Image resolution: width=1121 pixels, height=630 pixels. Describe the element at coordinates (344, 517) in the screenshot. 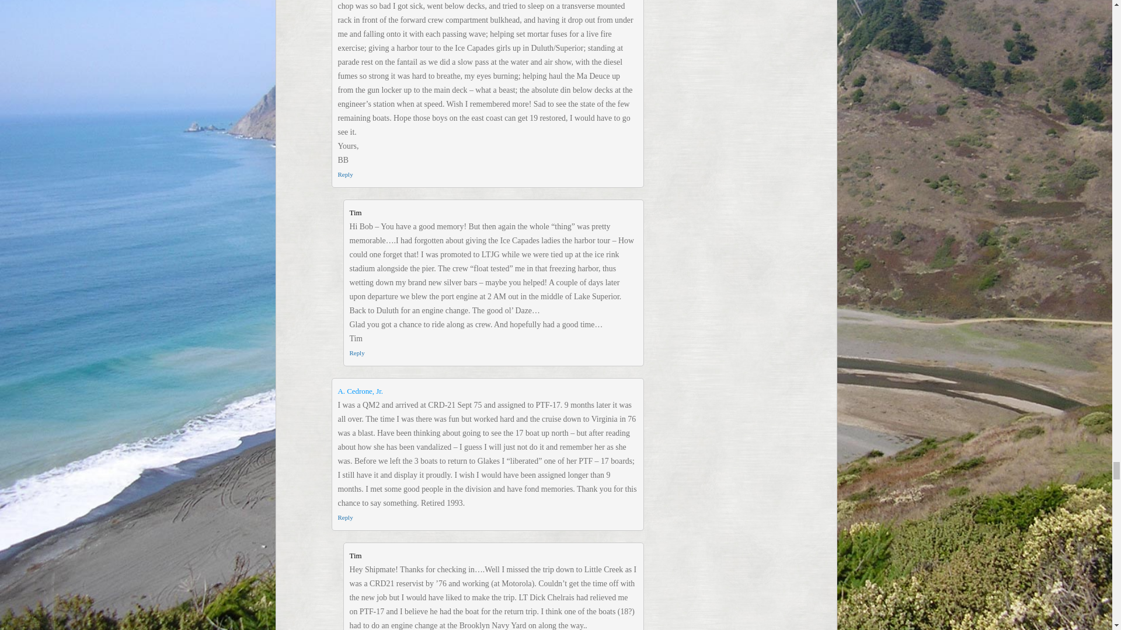

I see `Reply` at that location.